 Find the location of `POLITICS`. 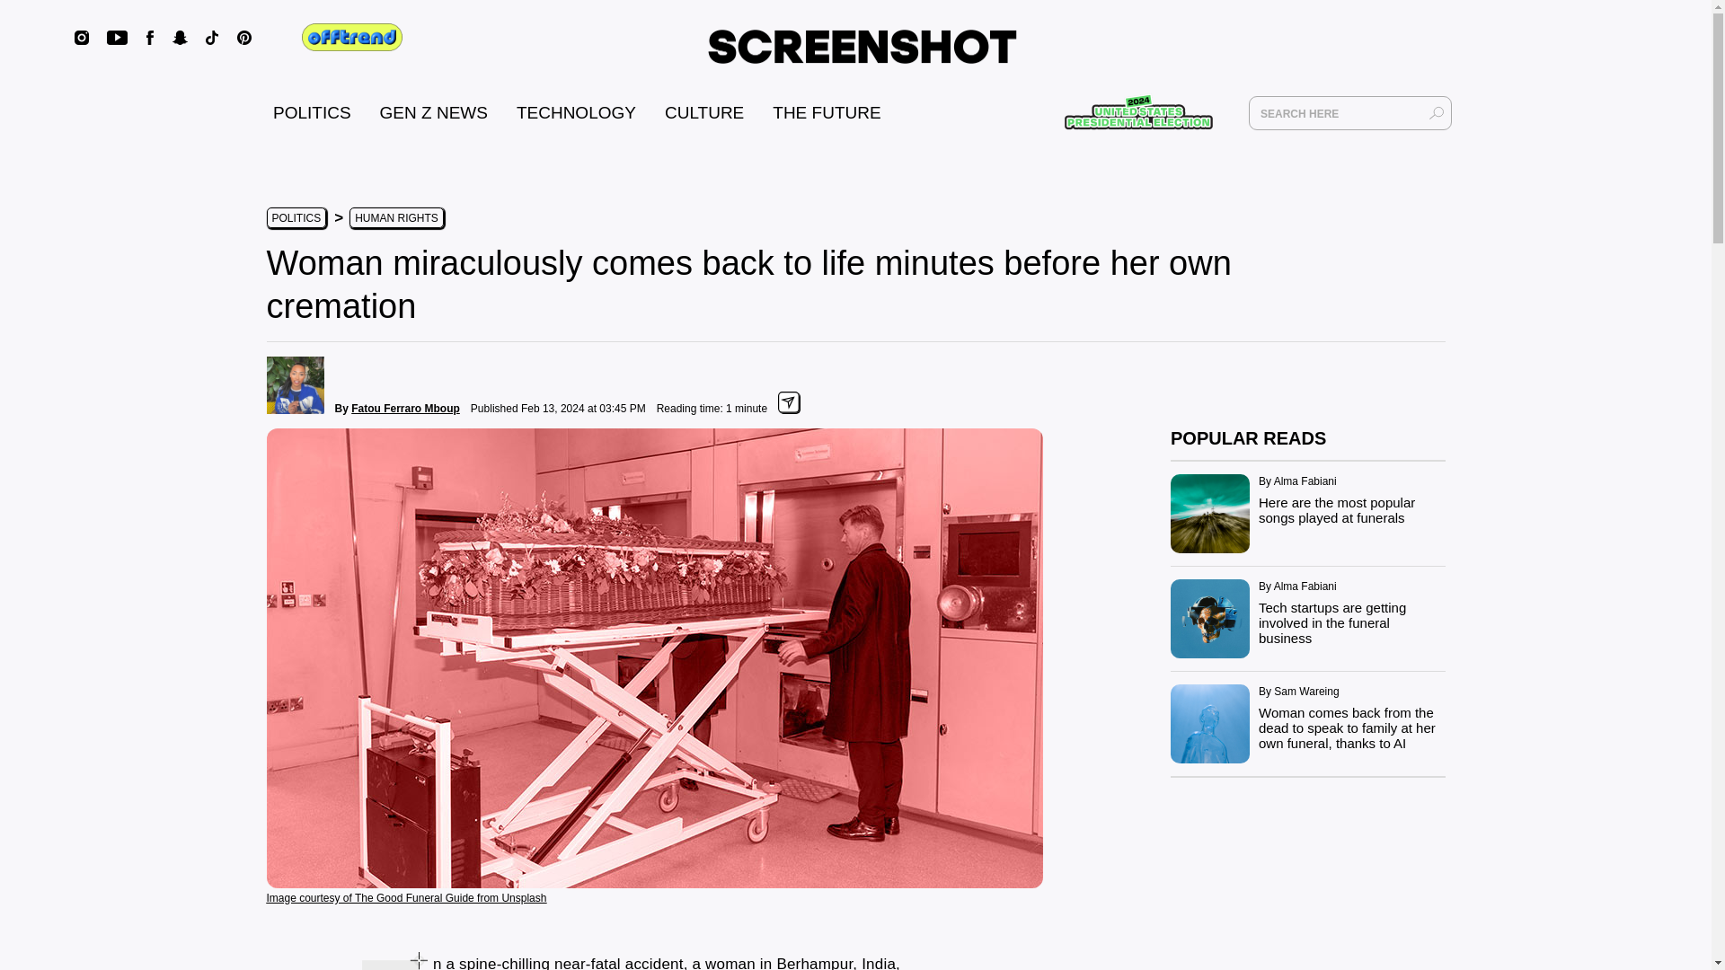

POLITICS is located at coordinates (312, 112).